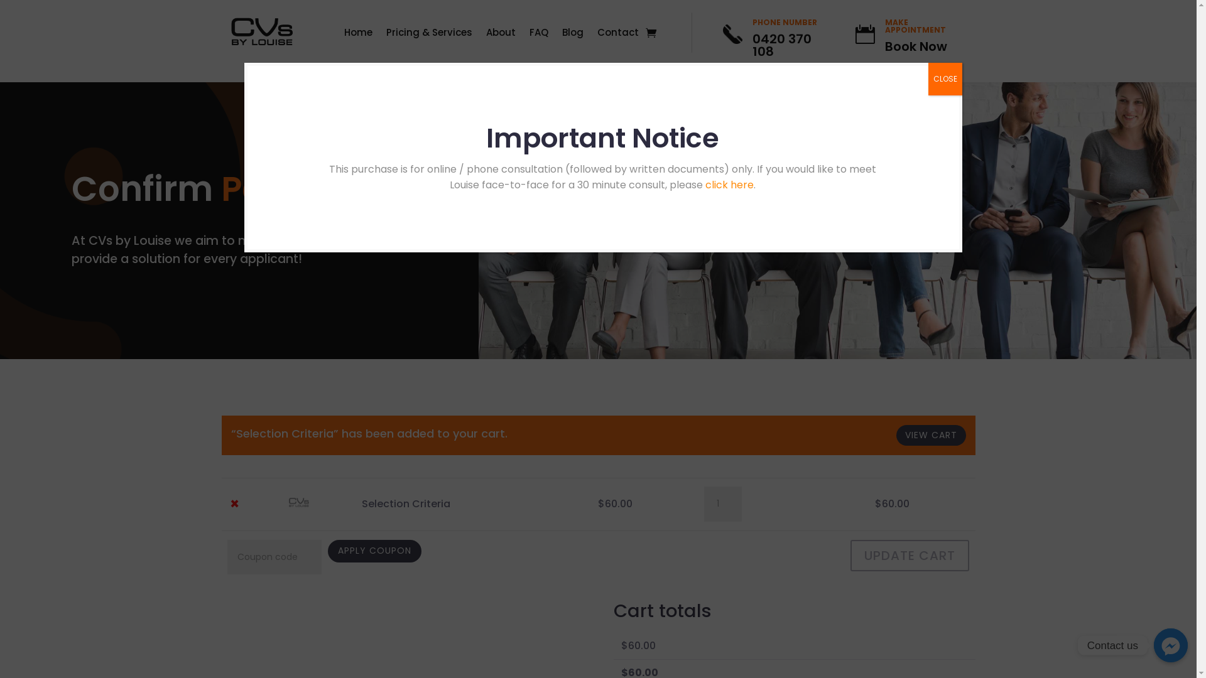 Image resolution: width=1206 pixels, height=678 pixels. Describe the element at coordinates (931, 435) in the screenshot. I see `VIEW CART` at that location.